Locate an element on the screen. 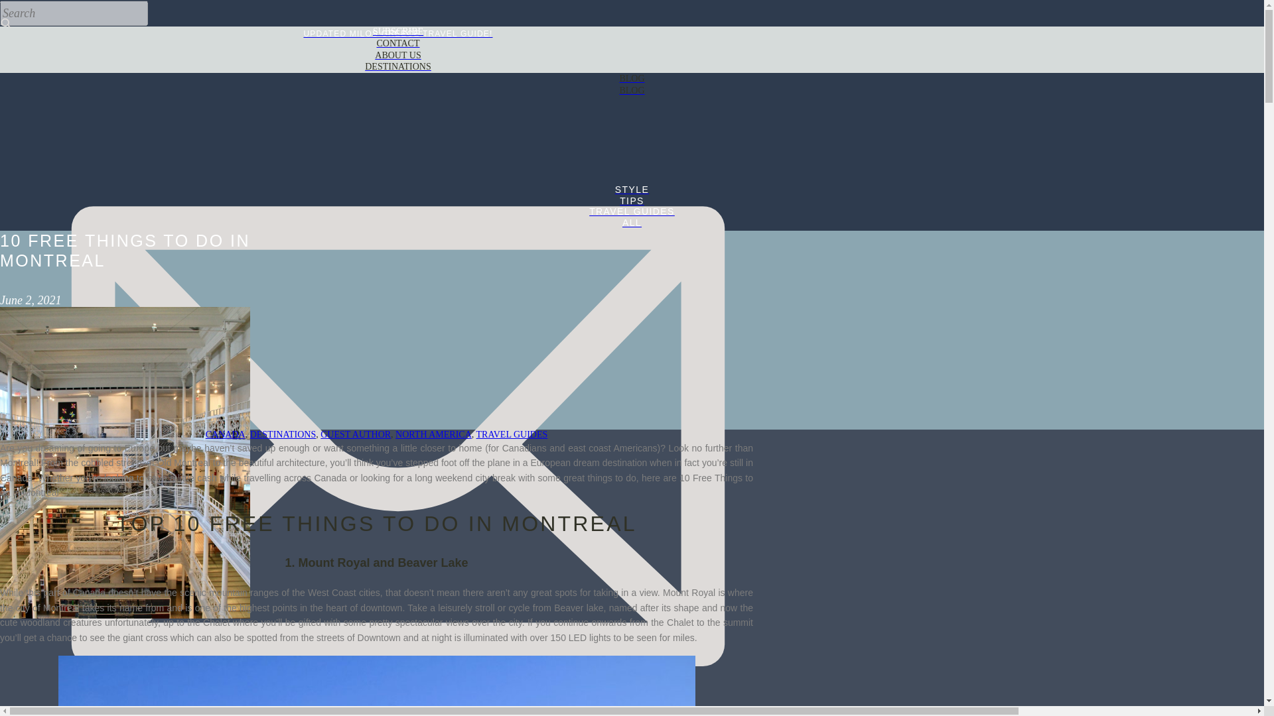 The image size is (1274, 716). SUBSCRIBE is located at coordinates (398, 32).